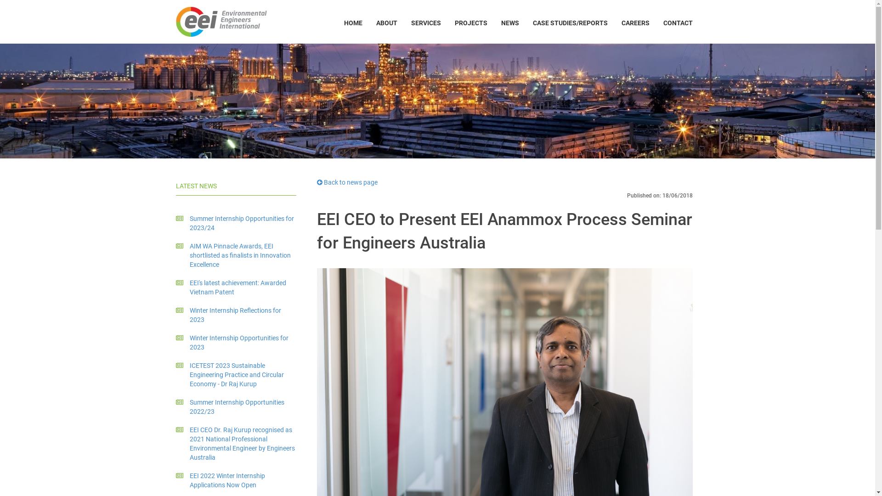 Image resolution: width=882 pixels, height=496 pixels. I want to click on CAREERS, so click(636, 23).